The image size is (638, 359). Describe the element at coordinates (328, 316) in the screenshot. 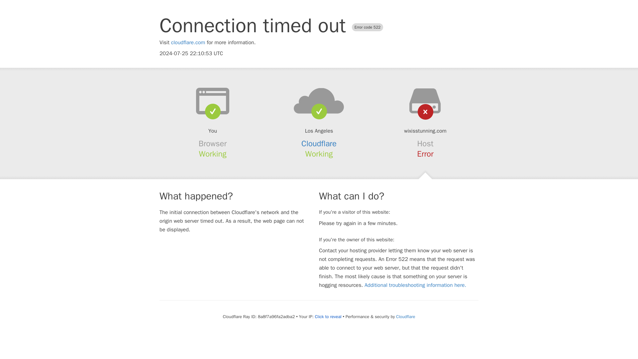

I see `Click to reveal` at that location.